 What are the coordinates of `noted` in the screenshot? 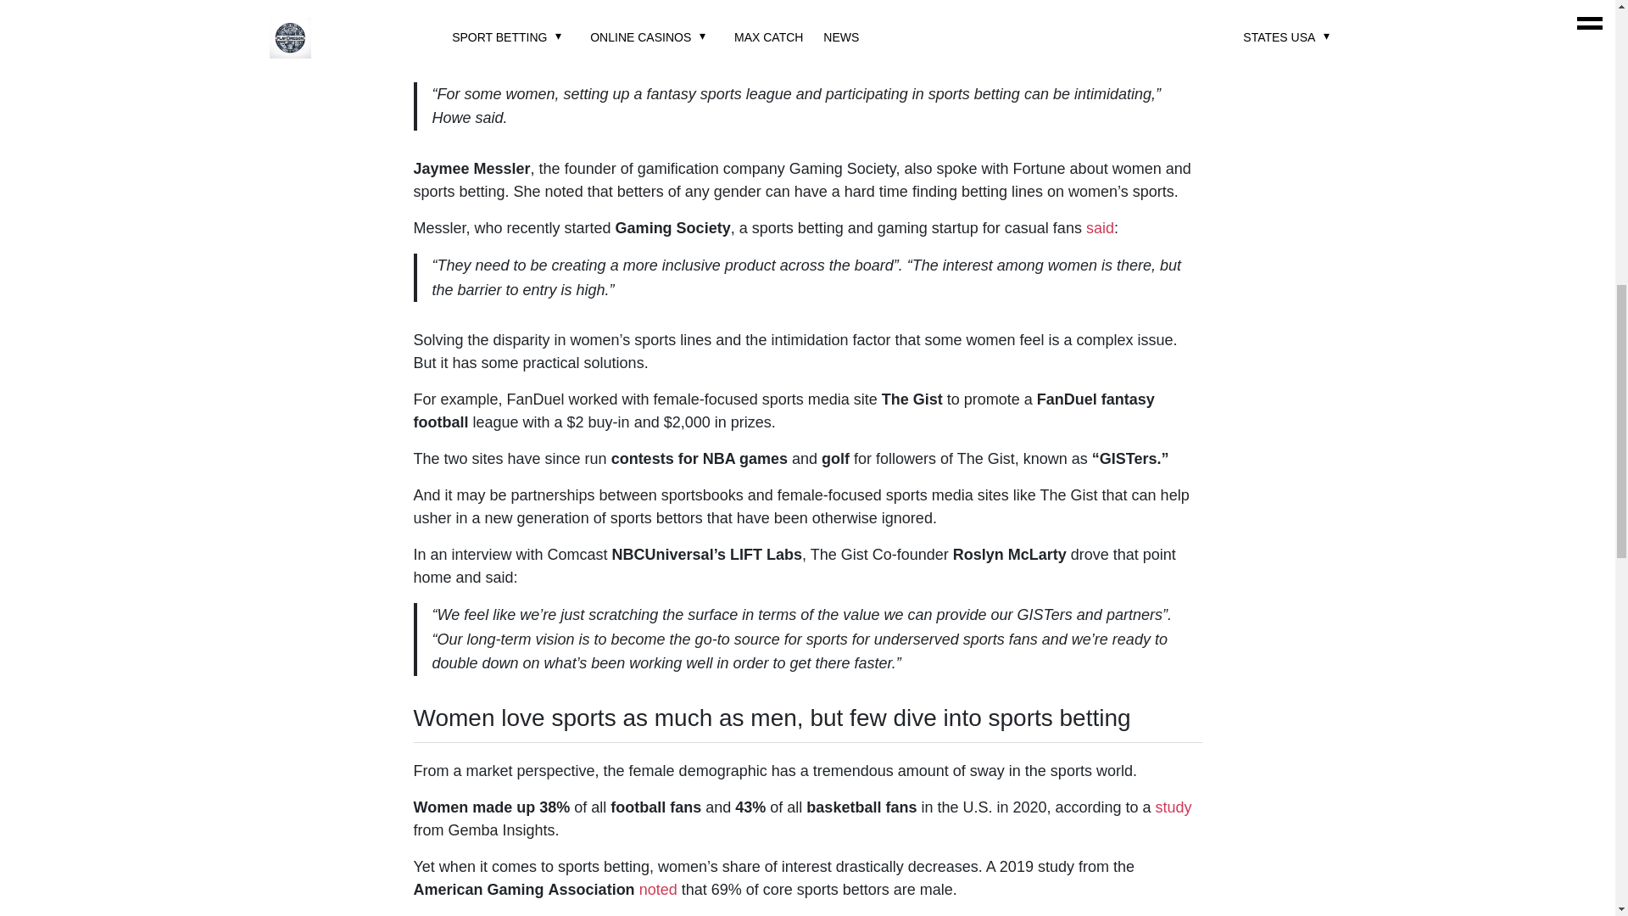 It's located at (658, 889).